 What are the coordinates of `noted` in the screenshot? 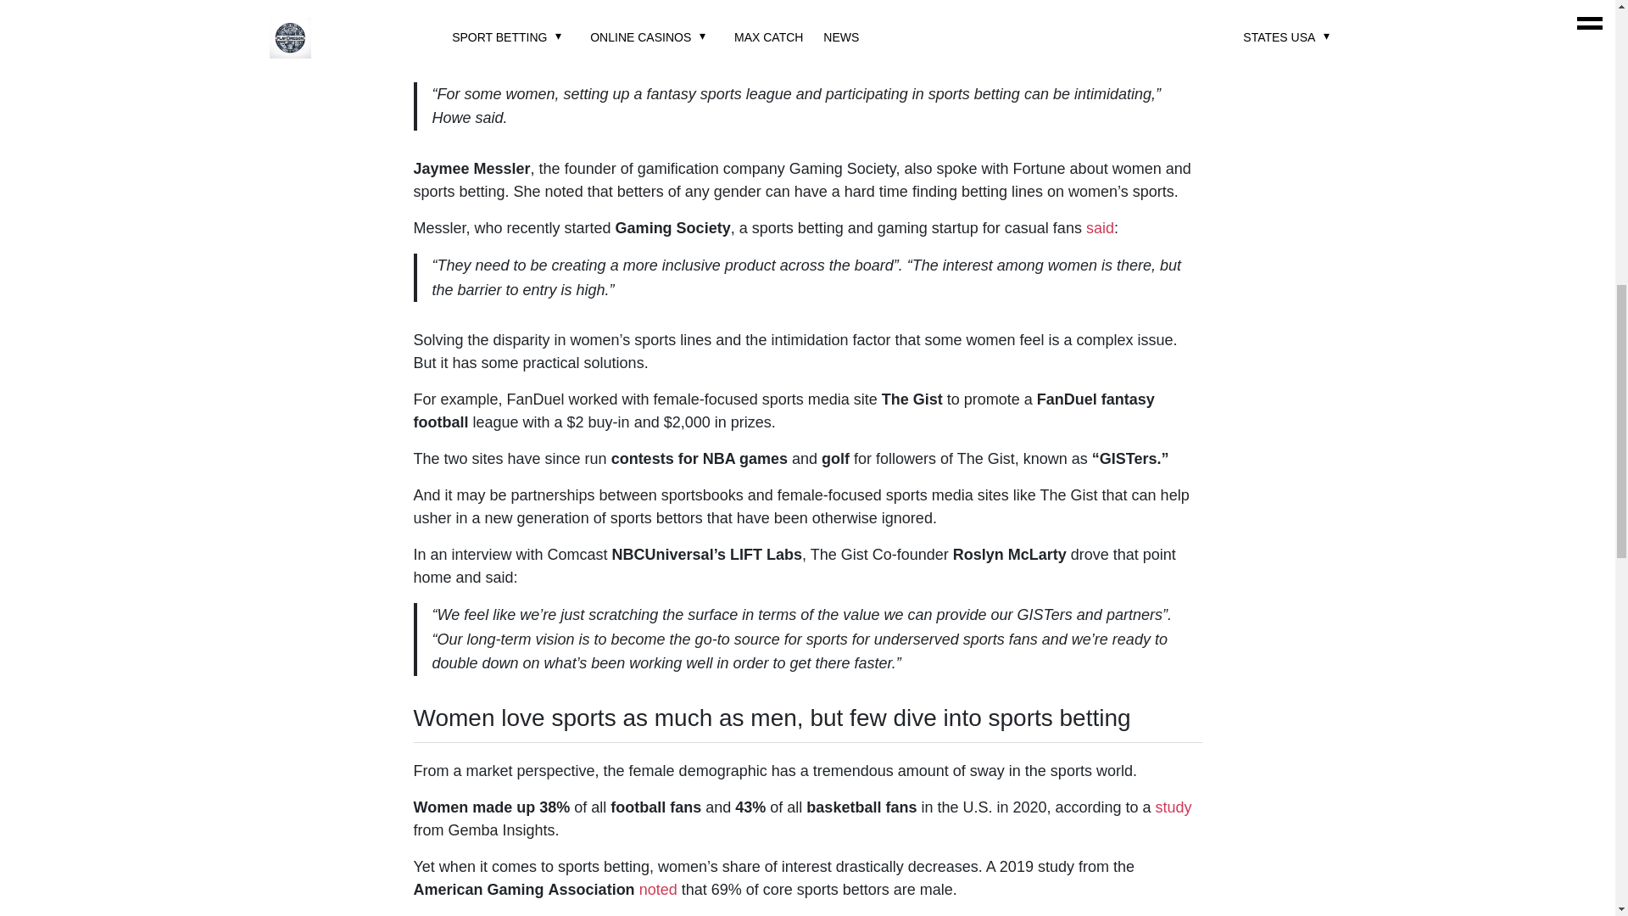 It's located at (658, 889).